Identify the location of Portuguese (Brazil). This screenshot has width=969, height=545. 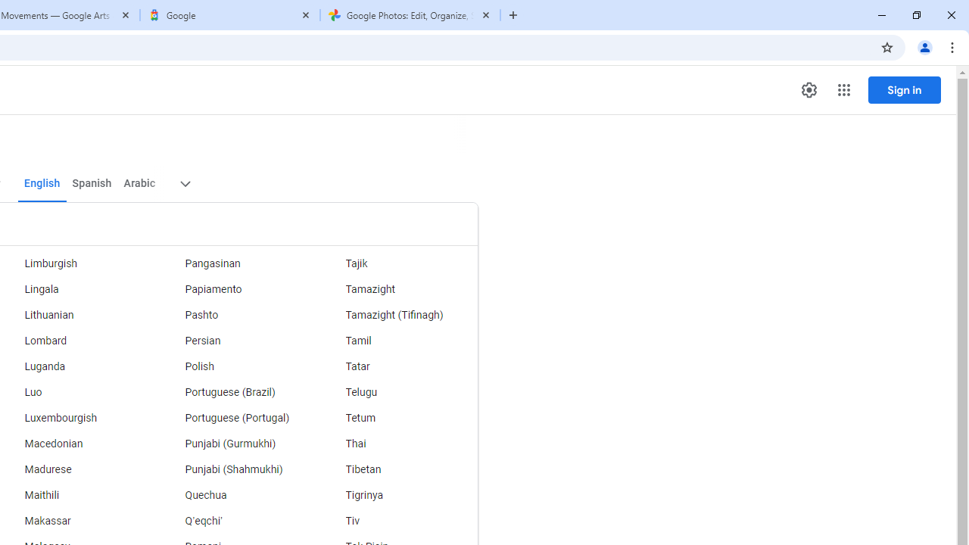
(236, 392).